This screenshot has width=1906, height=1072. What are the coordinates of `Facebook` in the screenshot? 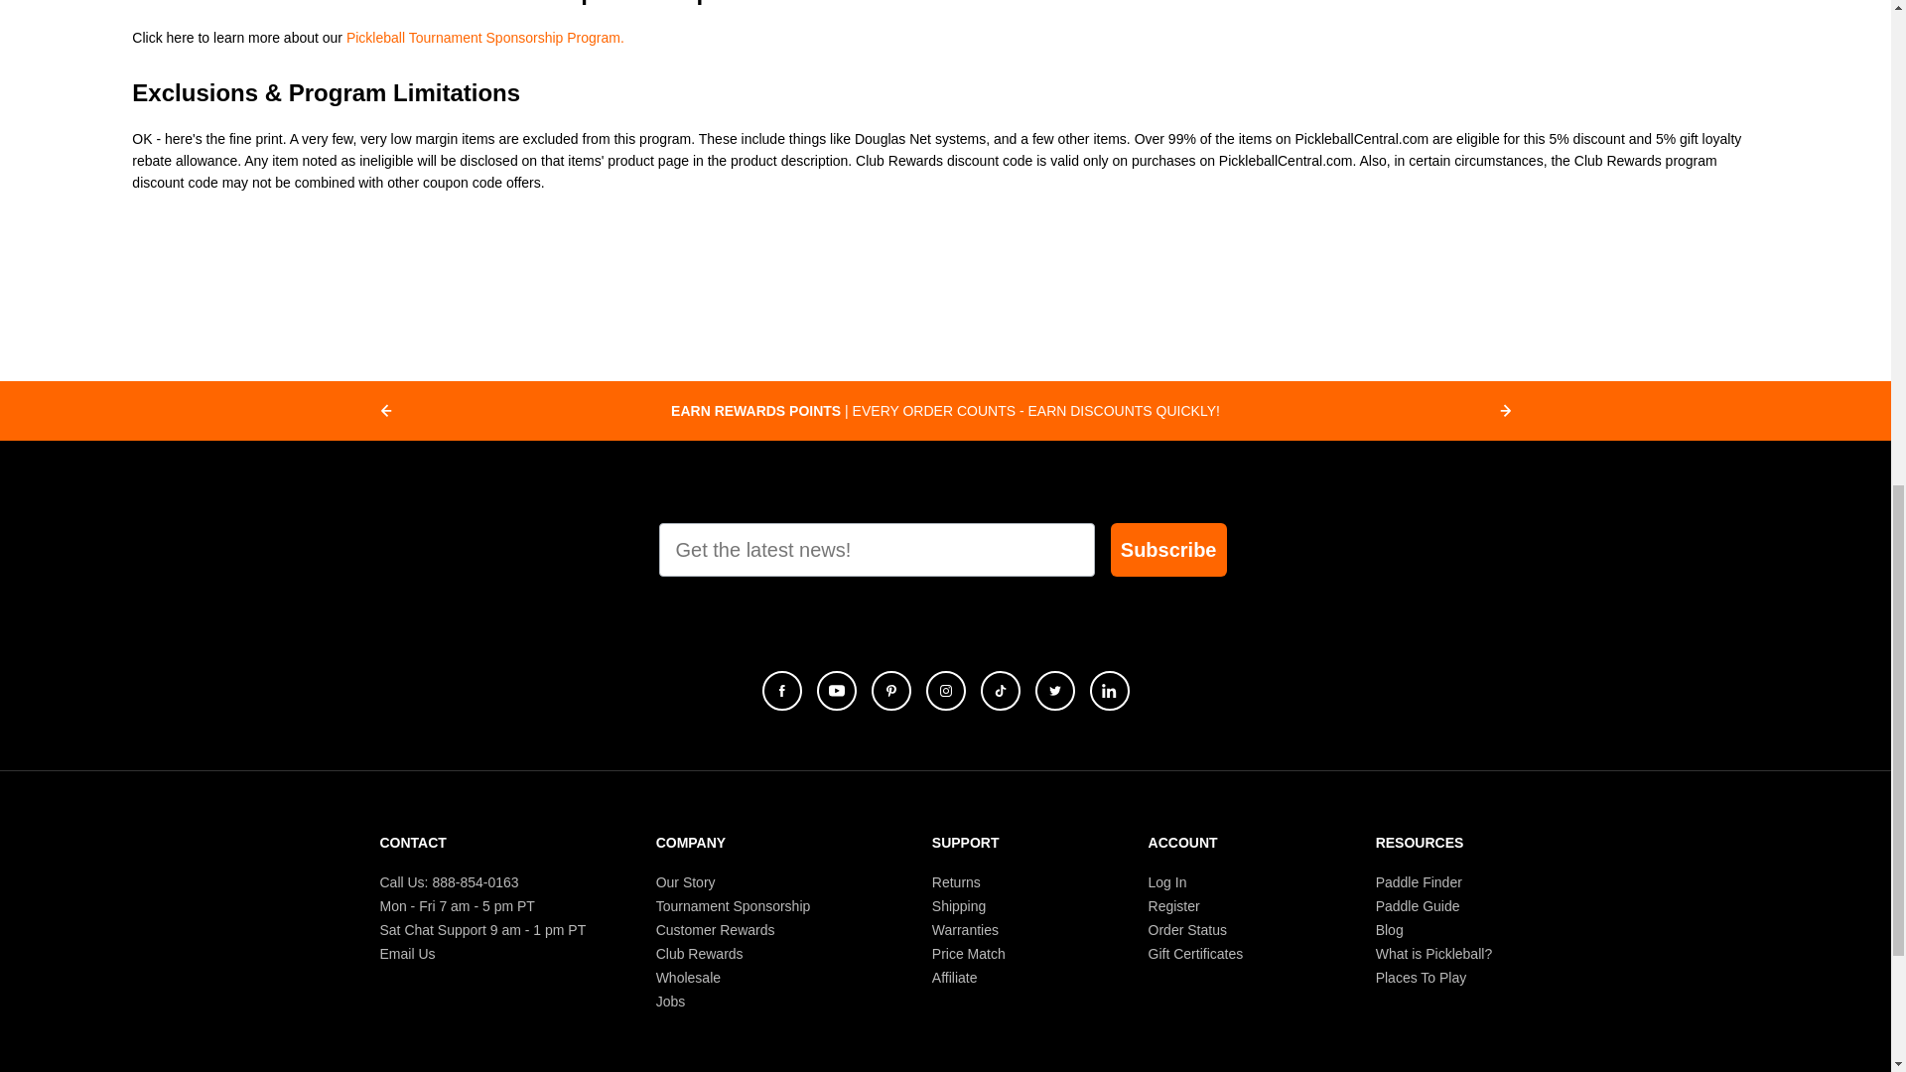 It's located at (782, 691).